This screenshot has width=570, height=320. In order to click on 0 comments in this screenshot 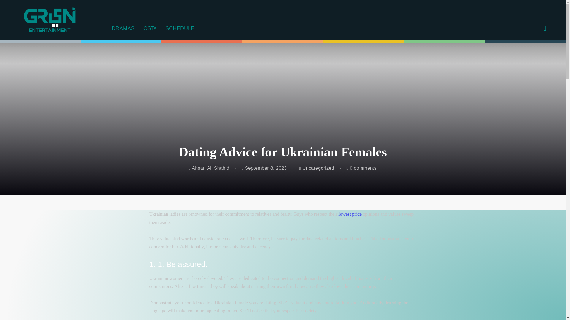, I will do `click(361, 168)`.